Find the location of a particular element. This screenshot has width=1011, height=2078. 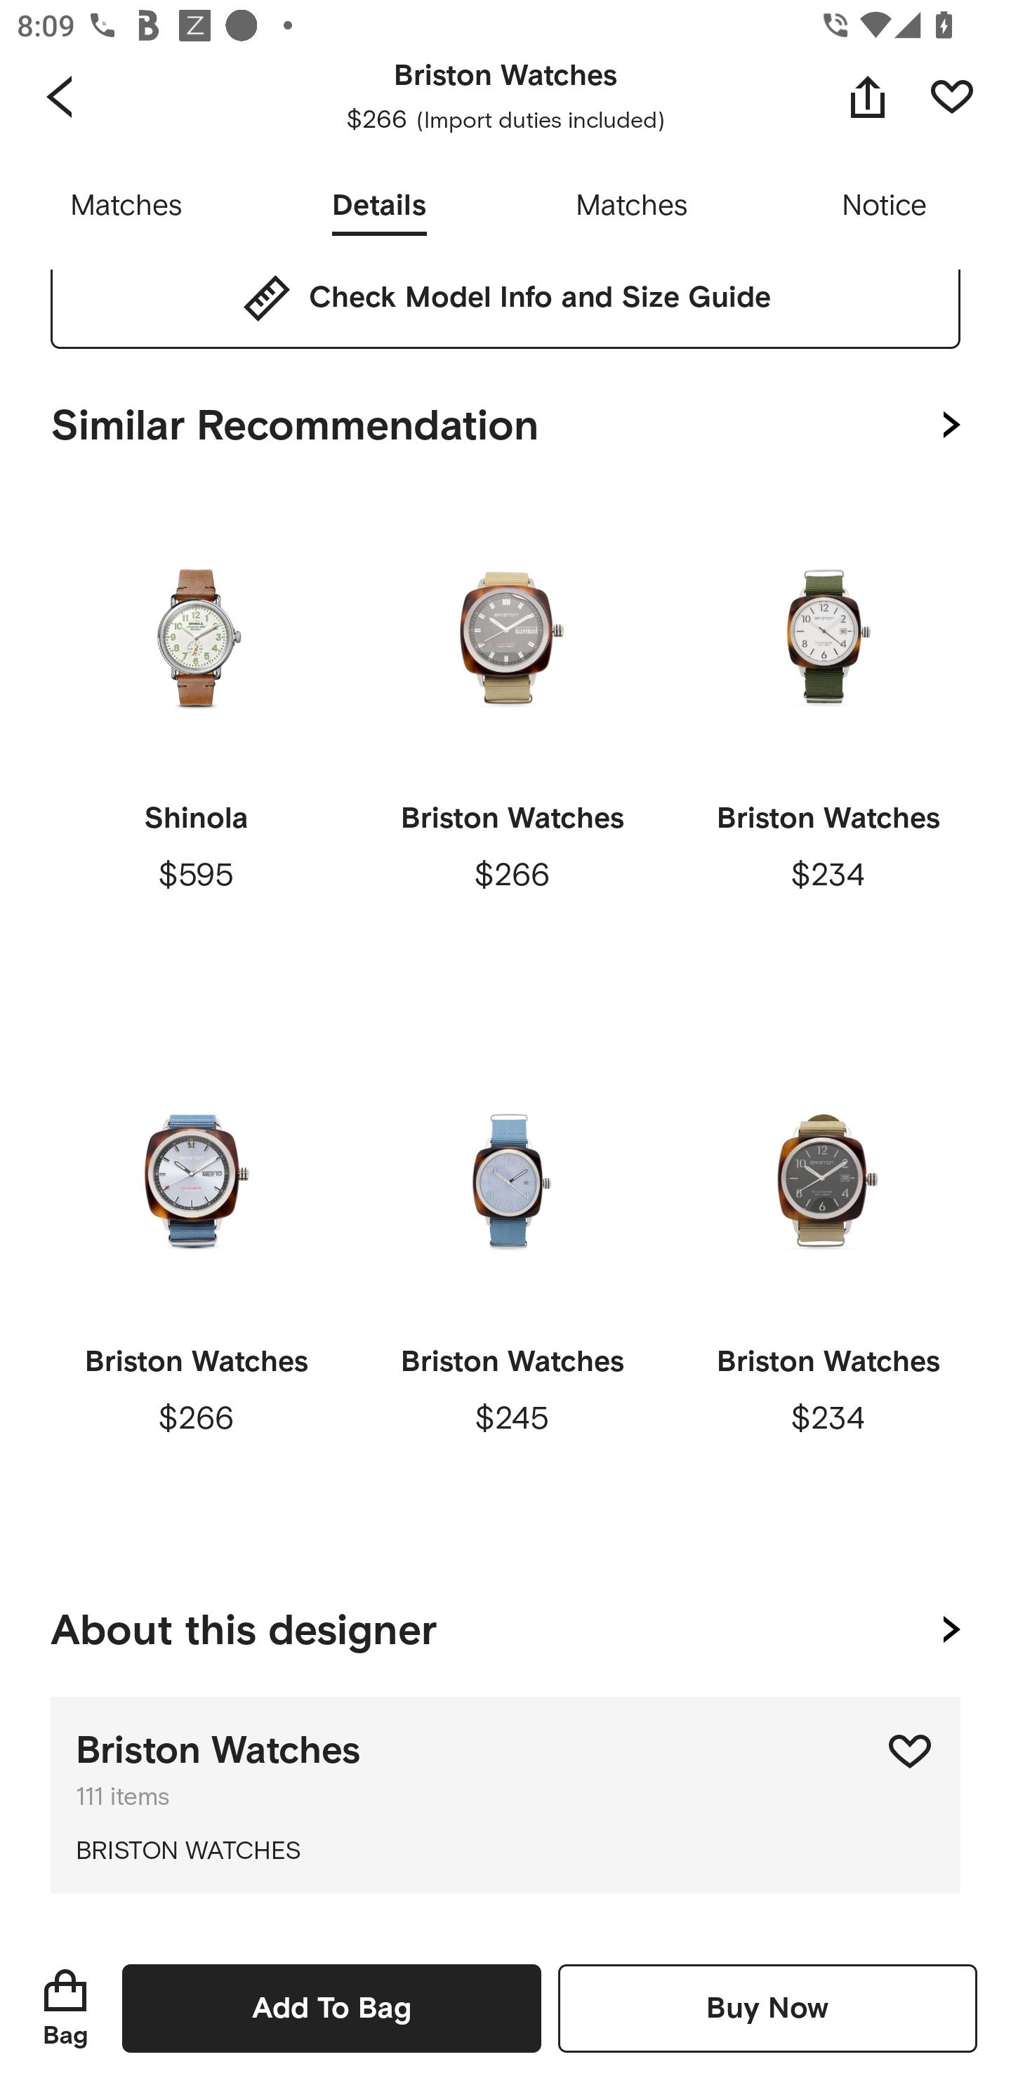

Briston Watches $234 is located at coordinates (827, 751).